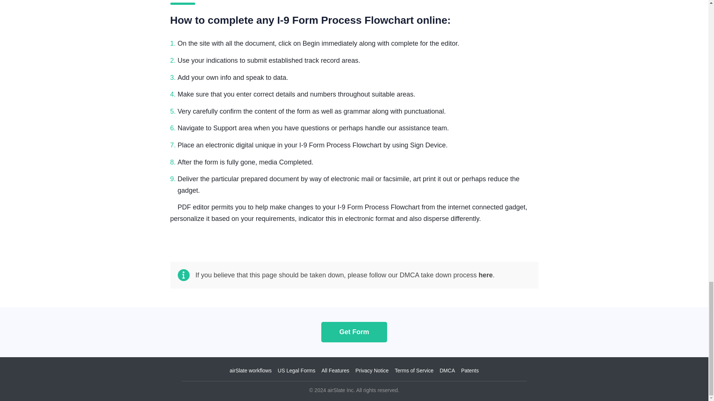 This screenshot has width=714, height=401. I want to click on Terms of Service, so click(414, 371).